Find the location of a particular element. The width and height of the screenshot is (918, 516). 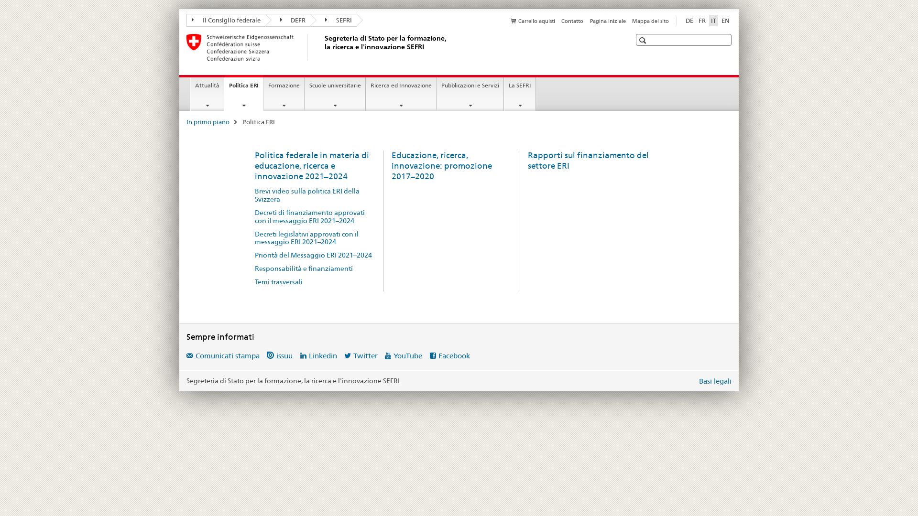

Formazione is located at coordinates (284, 94).